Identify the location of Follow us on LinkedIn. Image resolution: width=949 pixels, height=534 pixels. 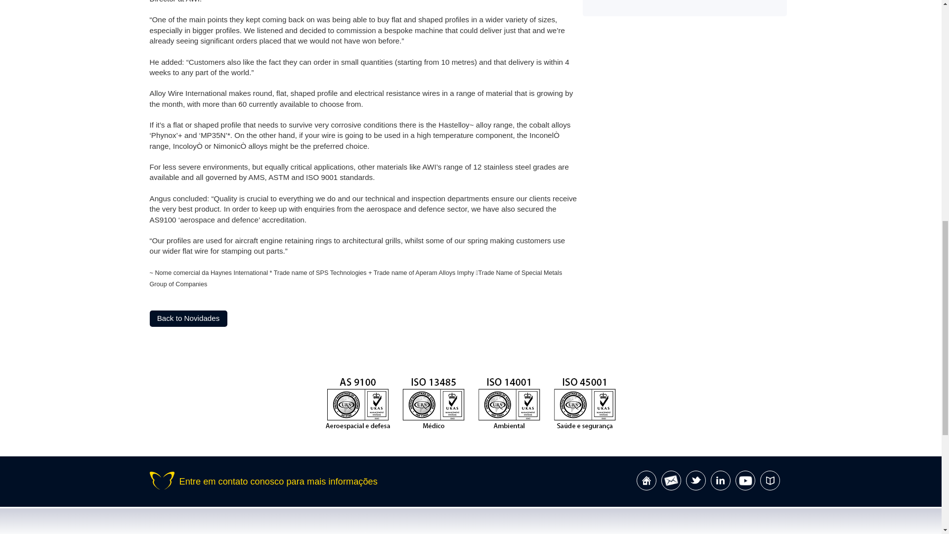
(721, 481).